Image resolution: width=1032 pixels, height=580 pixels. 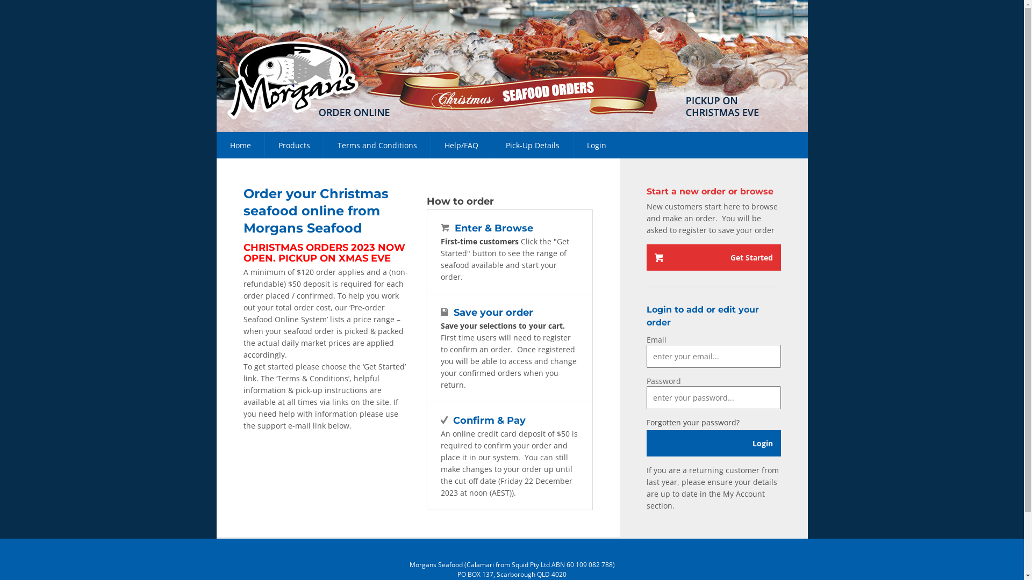 I want to click on Forgotten your password?, so click(x=692, y=422).